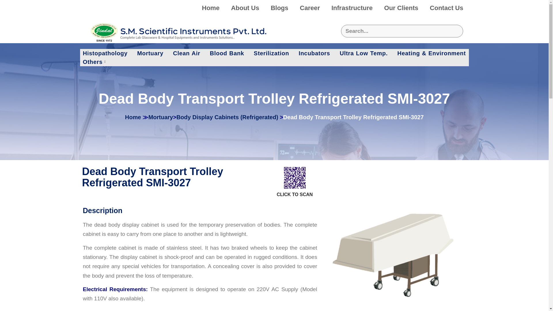 The height and width of the screenshot is (311, 553). I want to click on Home, so click(211, 8).